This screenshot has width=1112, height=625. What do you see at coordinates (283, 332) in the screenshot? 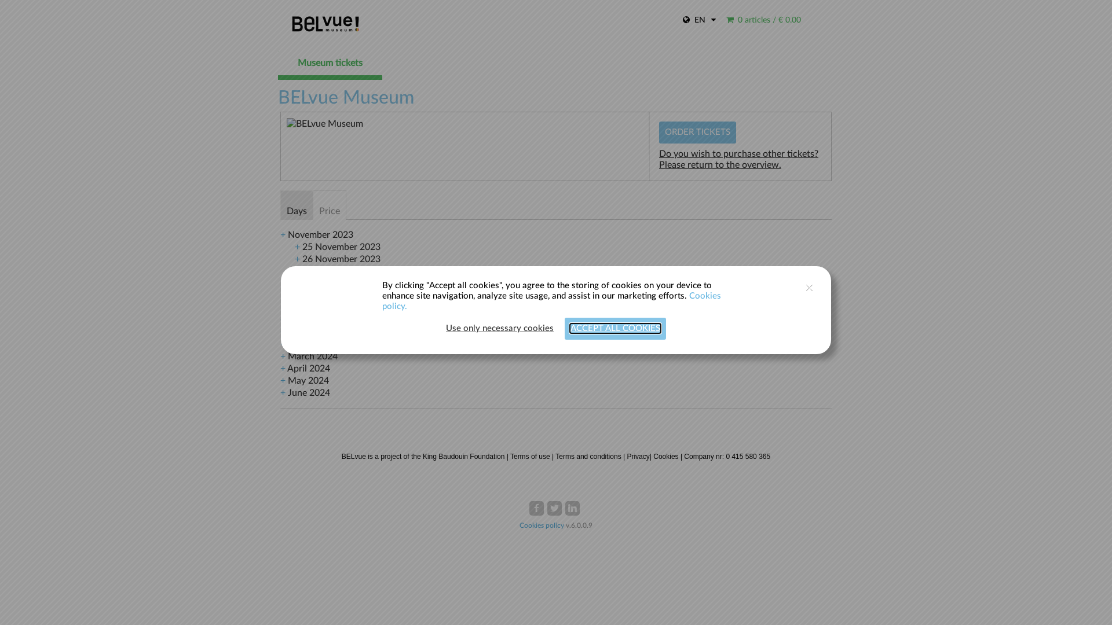
I see `+` at bounding box center [283, 332].